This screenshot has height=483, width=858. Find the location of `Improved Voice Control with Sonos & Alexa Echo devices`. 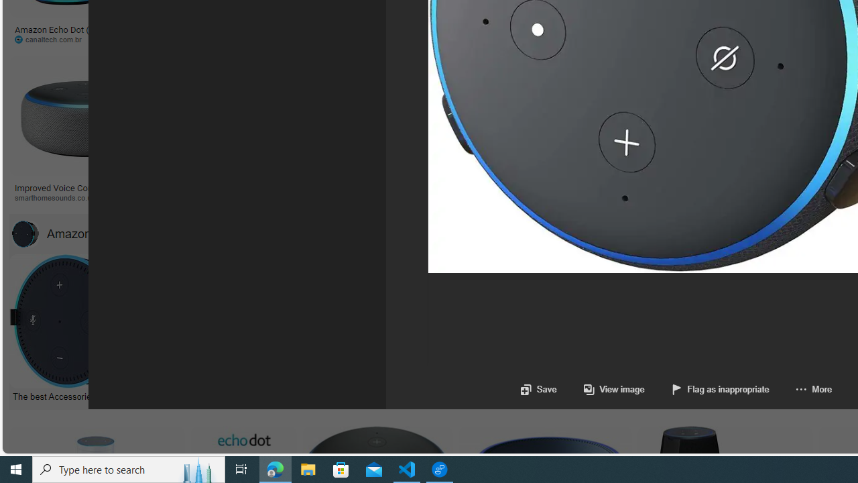

Improved Voice Control with Sonos & Alexa Echo devices is located at coordinates (86, 192).